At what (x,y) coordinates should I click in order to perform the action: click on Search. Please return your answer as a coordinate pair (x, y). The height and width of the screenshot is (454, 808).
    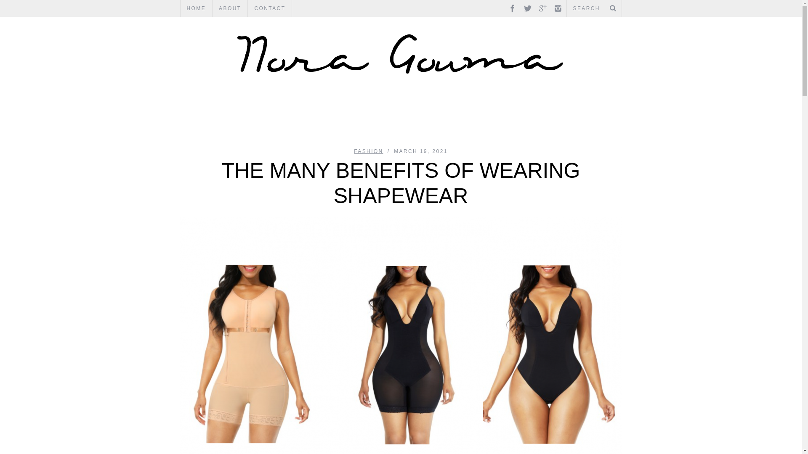
    Looking at the image, I should click on (594, 8).